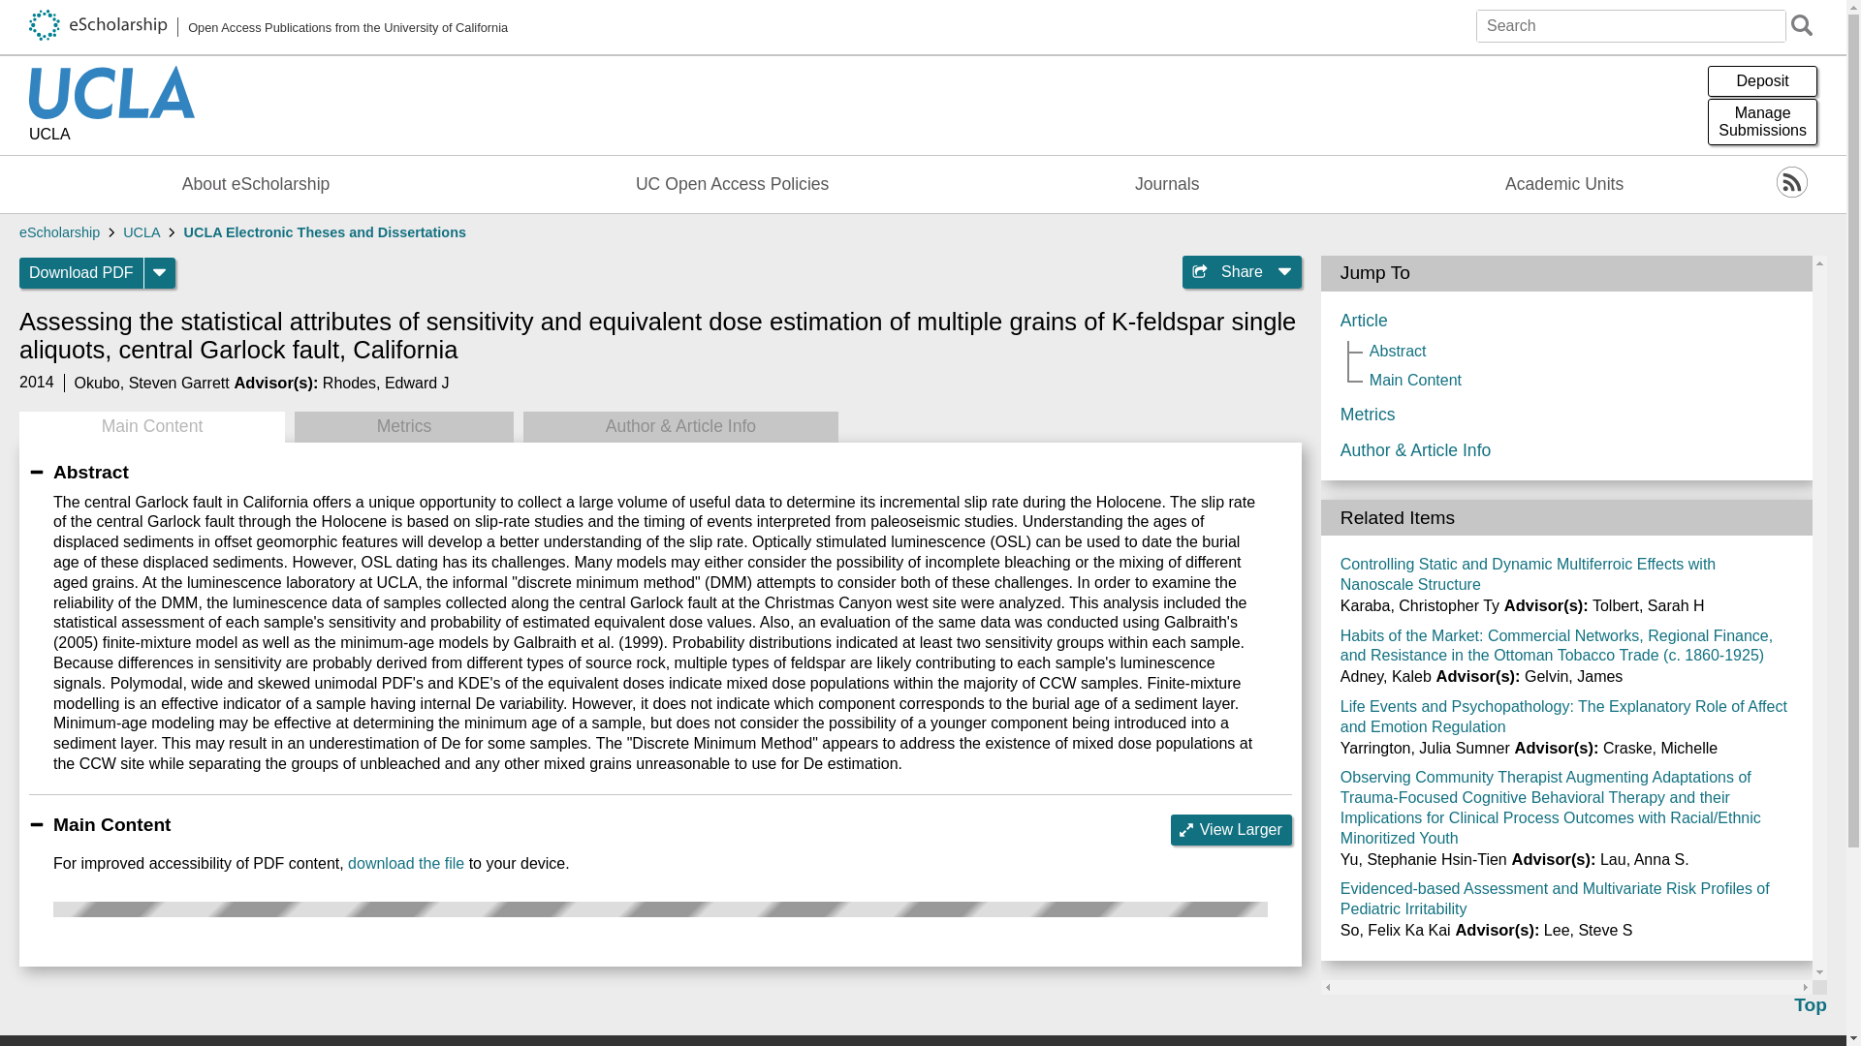 The image size is (1861, 1046). Describe the element at coordinates (1564, 184) in the screenshot. I see `About eScholarship` at that location.